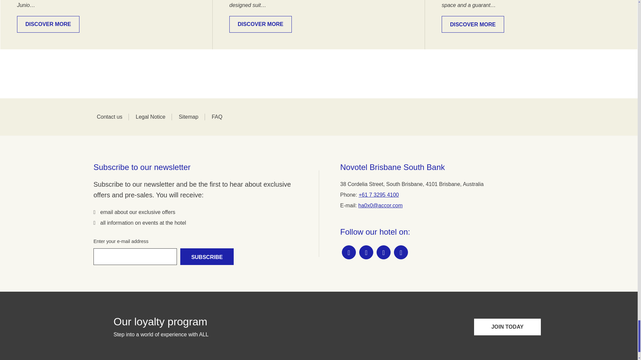 This screenshot has width=641, height=360. Describe the element at coordinates (383, 252) in the screenshot. I see `Open the Youtube page for this hotel in a new window` at that location.